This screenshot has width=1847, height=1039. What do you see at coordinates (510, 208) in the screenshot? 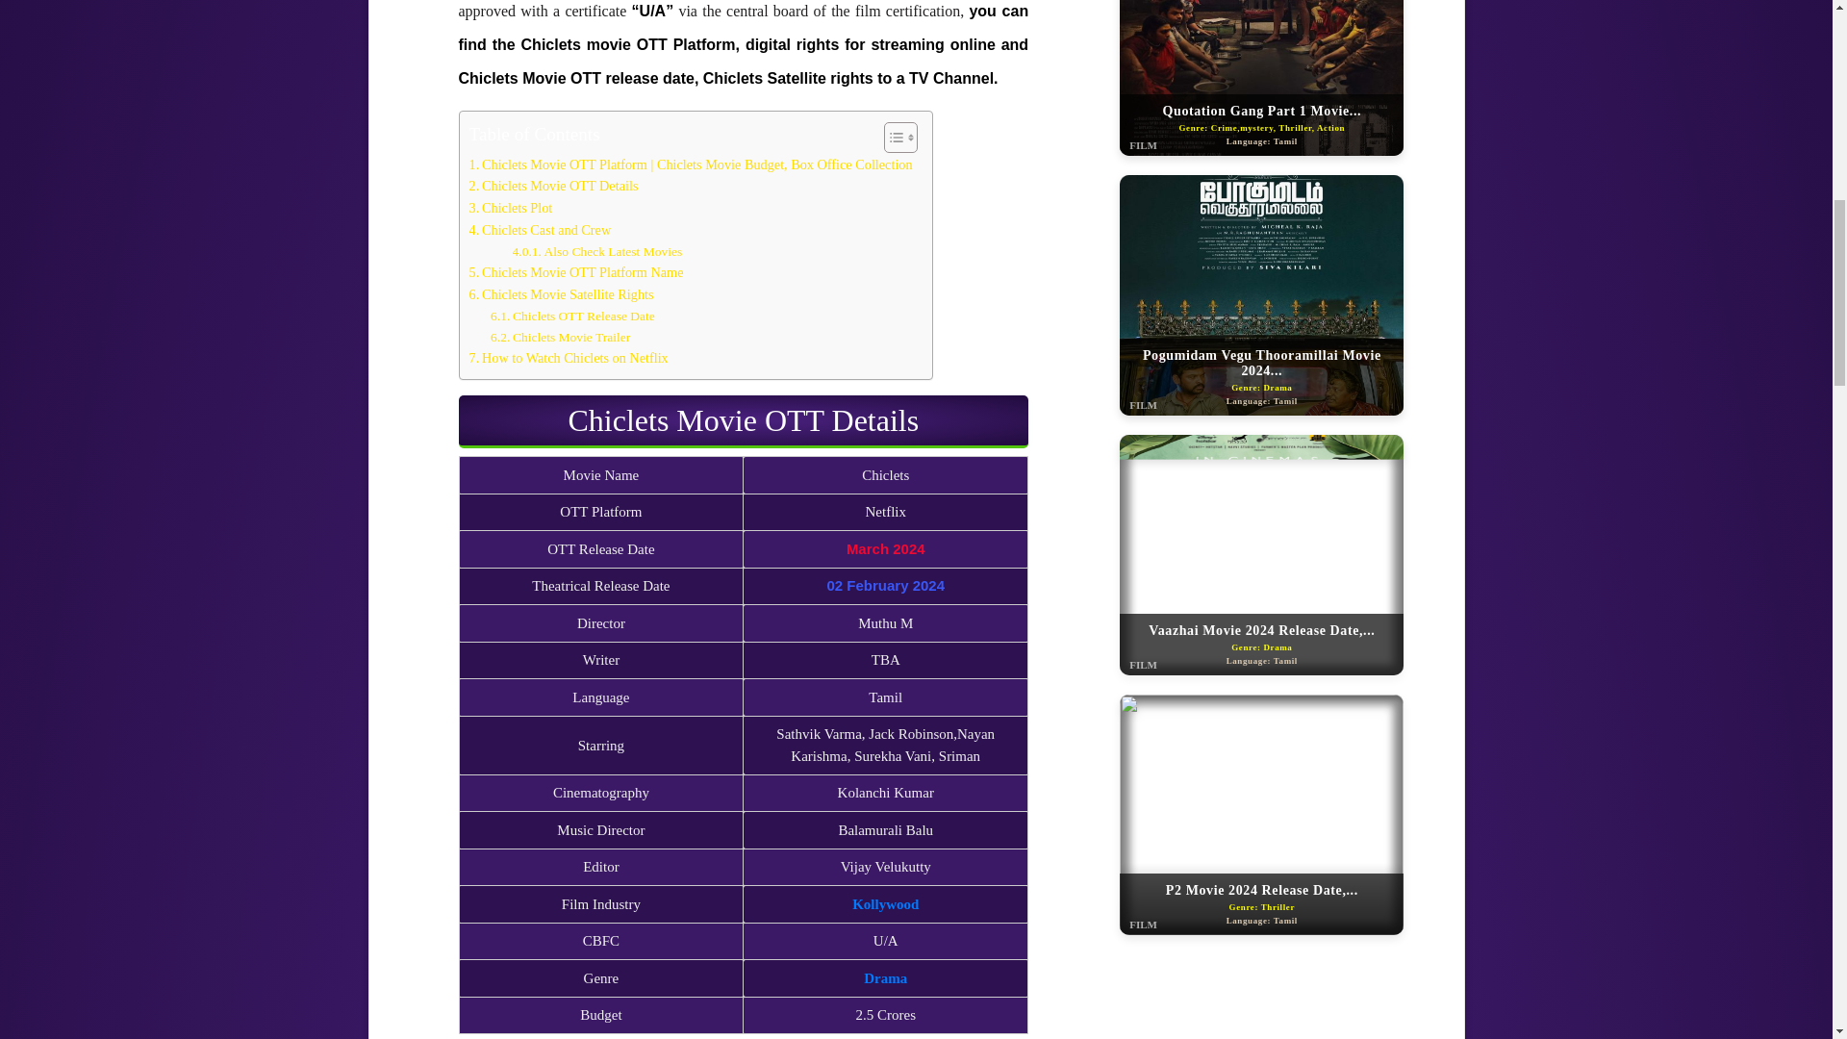
I see `Chiclets Plot` at bounding box center [510, 208].